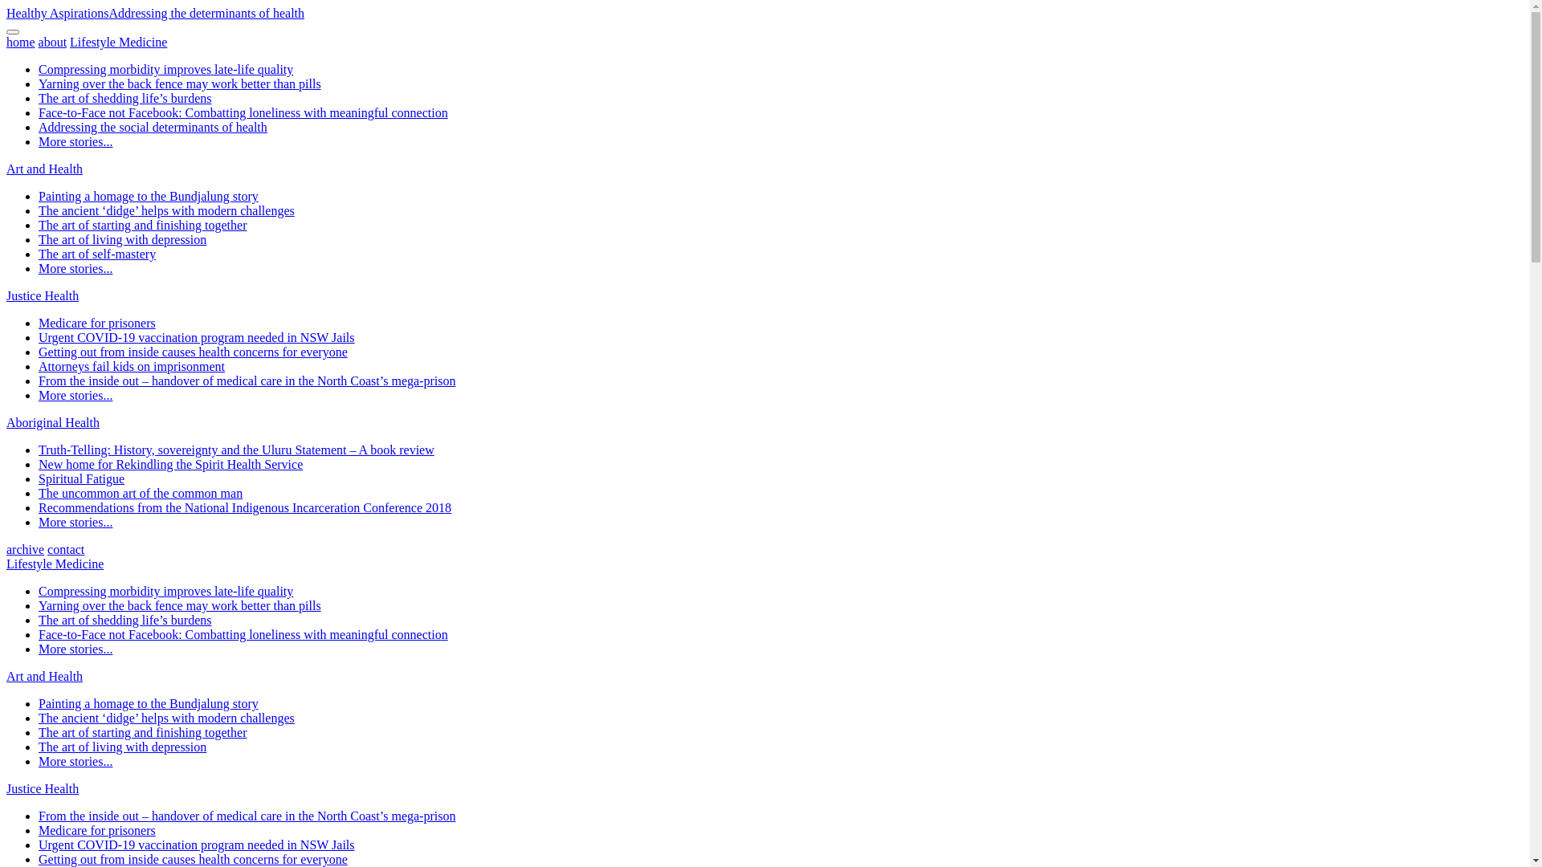 Image resolution: width=1542 pixels, height=867 pixels. Describe the element at coordinates (180, 83) in the screenshot. I see `Yarning over the back fence may work better than pills` at that location.